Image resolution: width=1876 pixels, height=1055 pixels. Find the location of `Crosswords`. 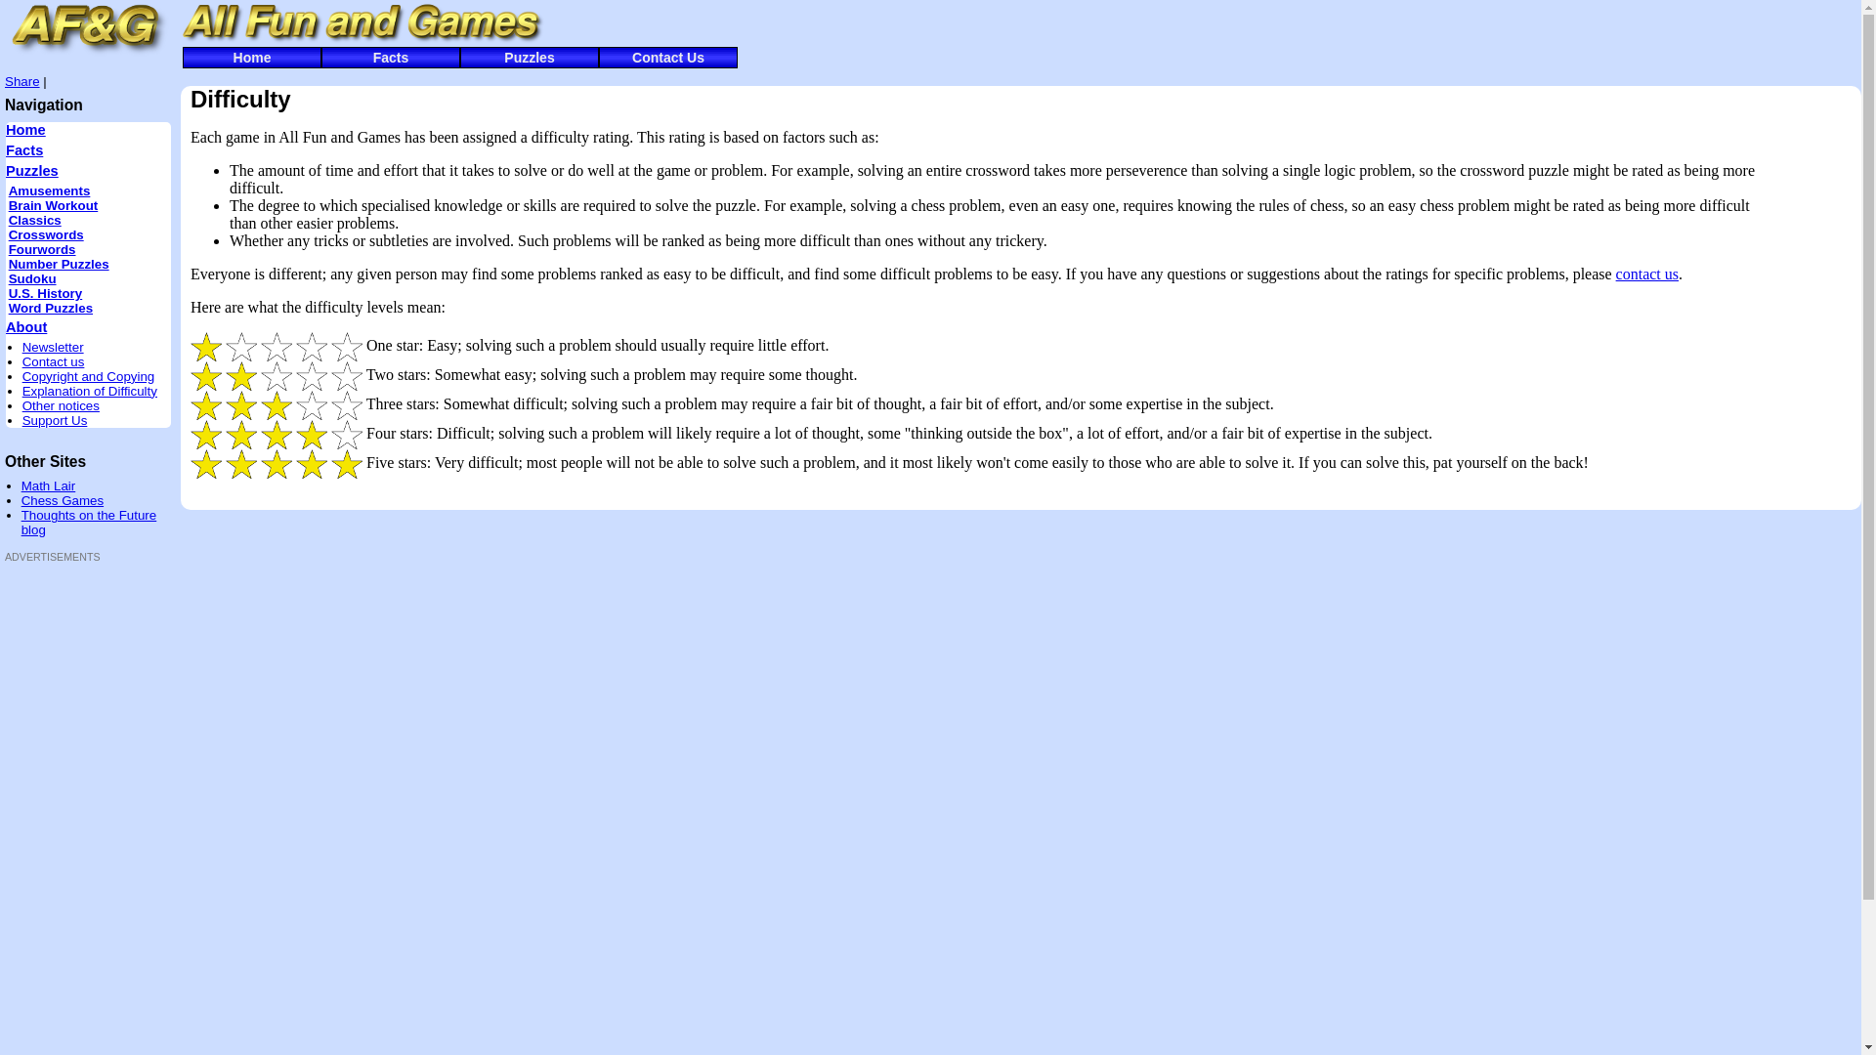

Crosswords is located at coordinates (47, 234).